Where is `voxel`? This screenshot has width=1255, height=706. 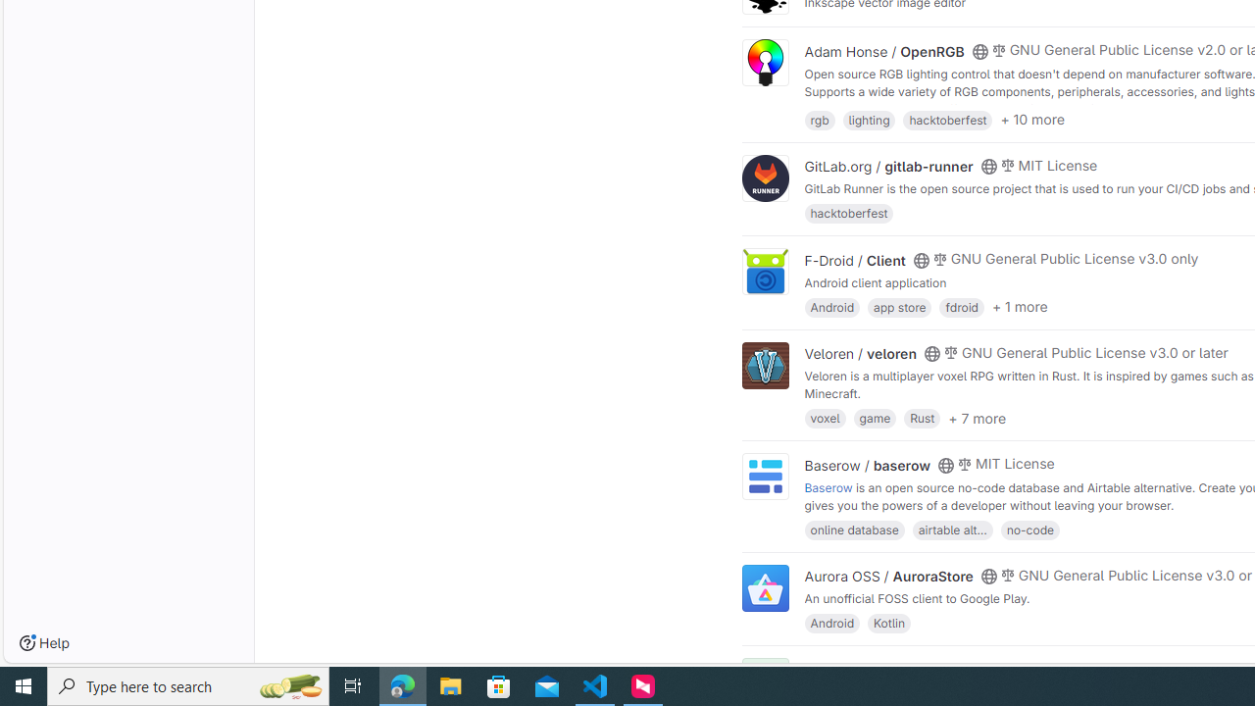
voxel is located at coordinates (825, 418).